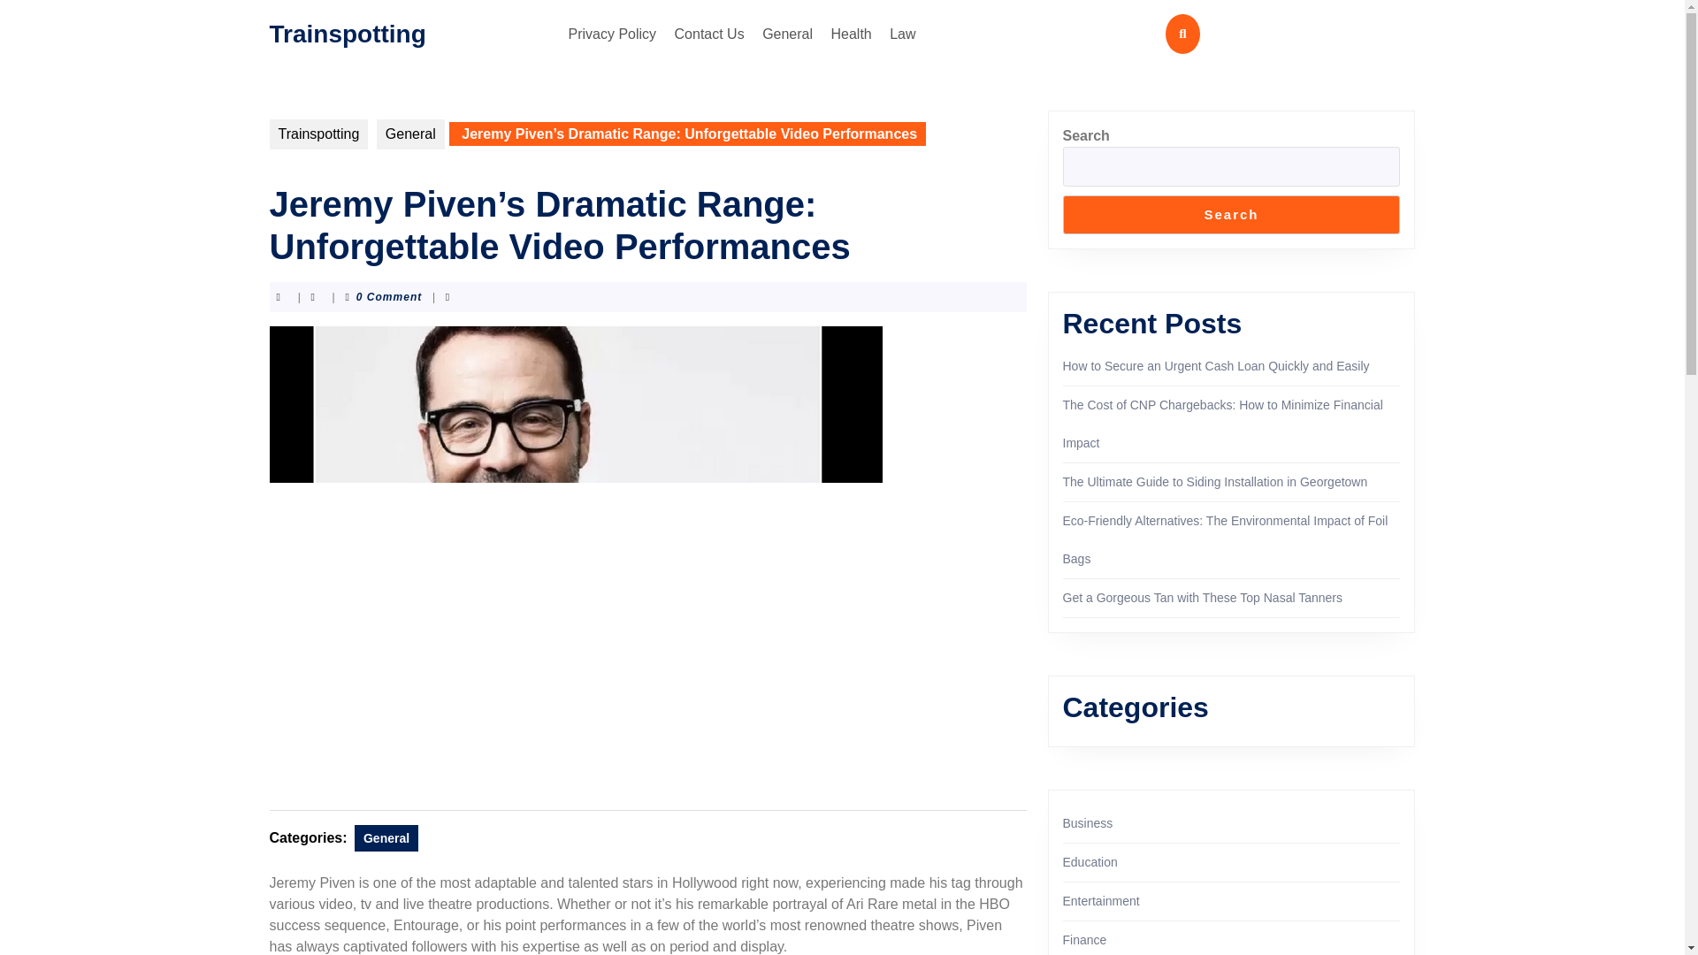 This screenshot has width=1698, height=955. I want to click on Trainspotting, so click(347, 32).